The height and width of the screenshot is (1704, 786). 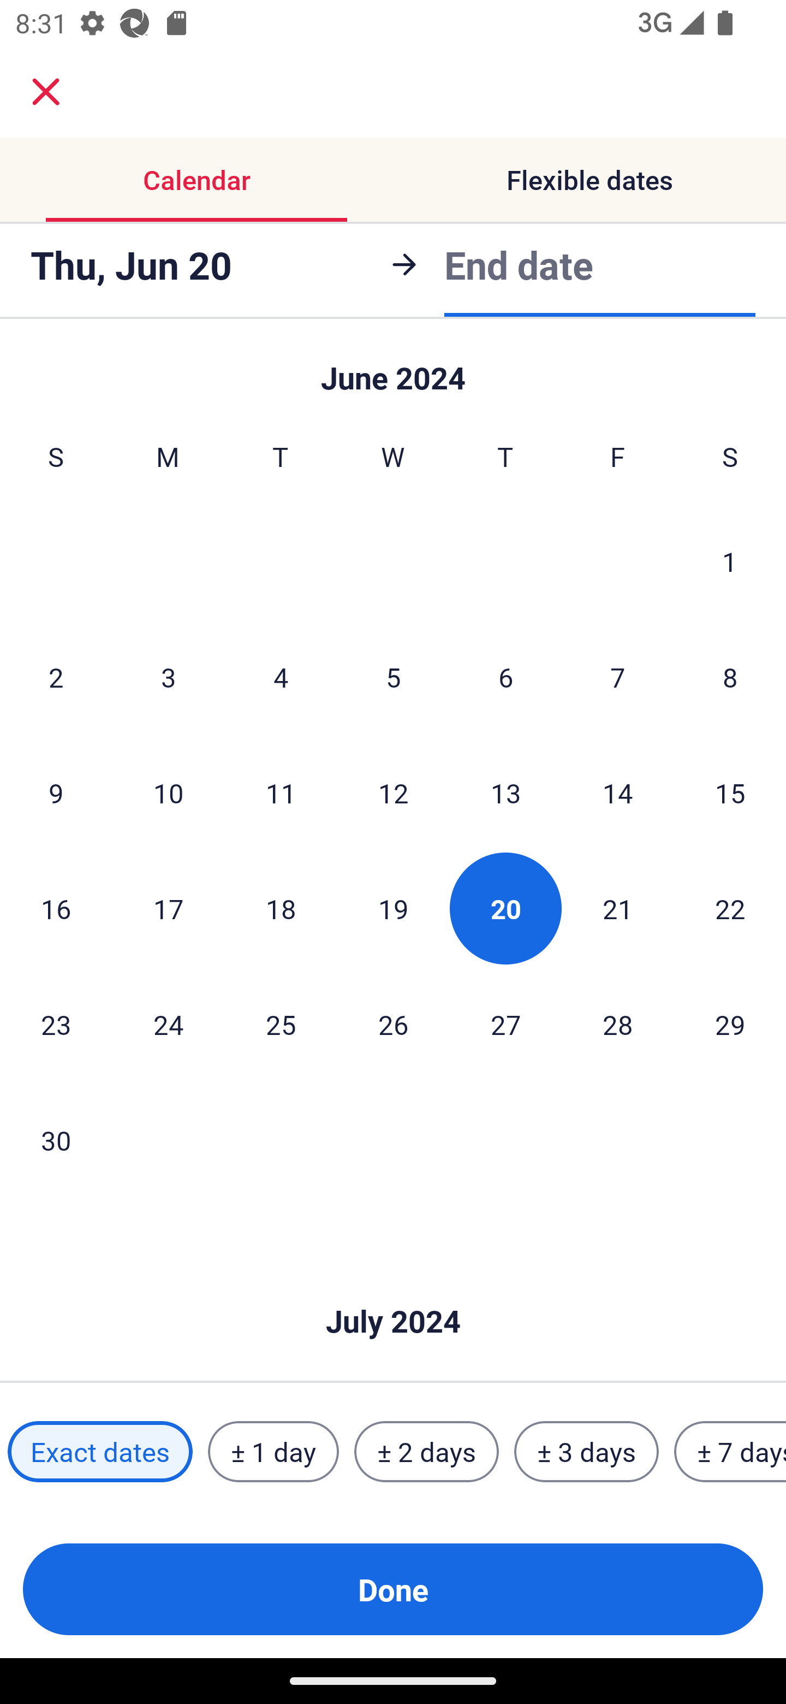 What do you see at coordinates (618, 792) in the screenshot?
I see `14 Friday, June 14, 2024` at bounding box center [618, 792].